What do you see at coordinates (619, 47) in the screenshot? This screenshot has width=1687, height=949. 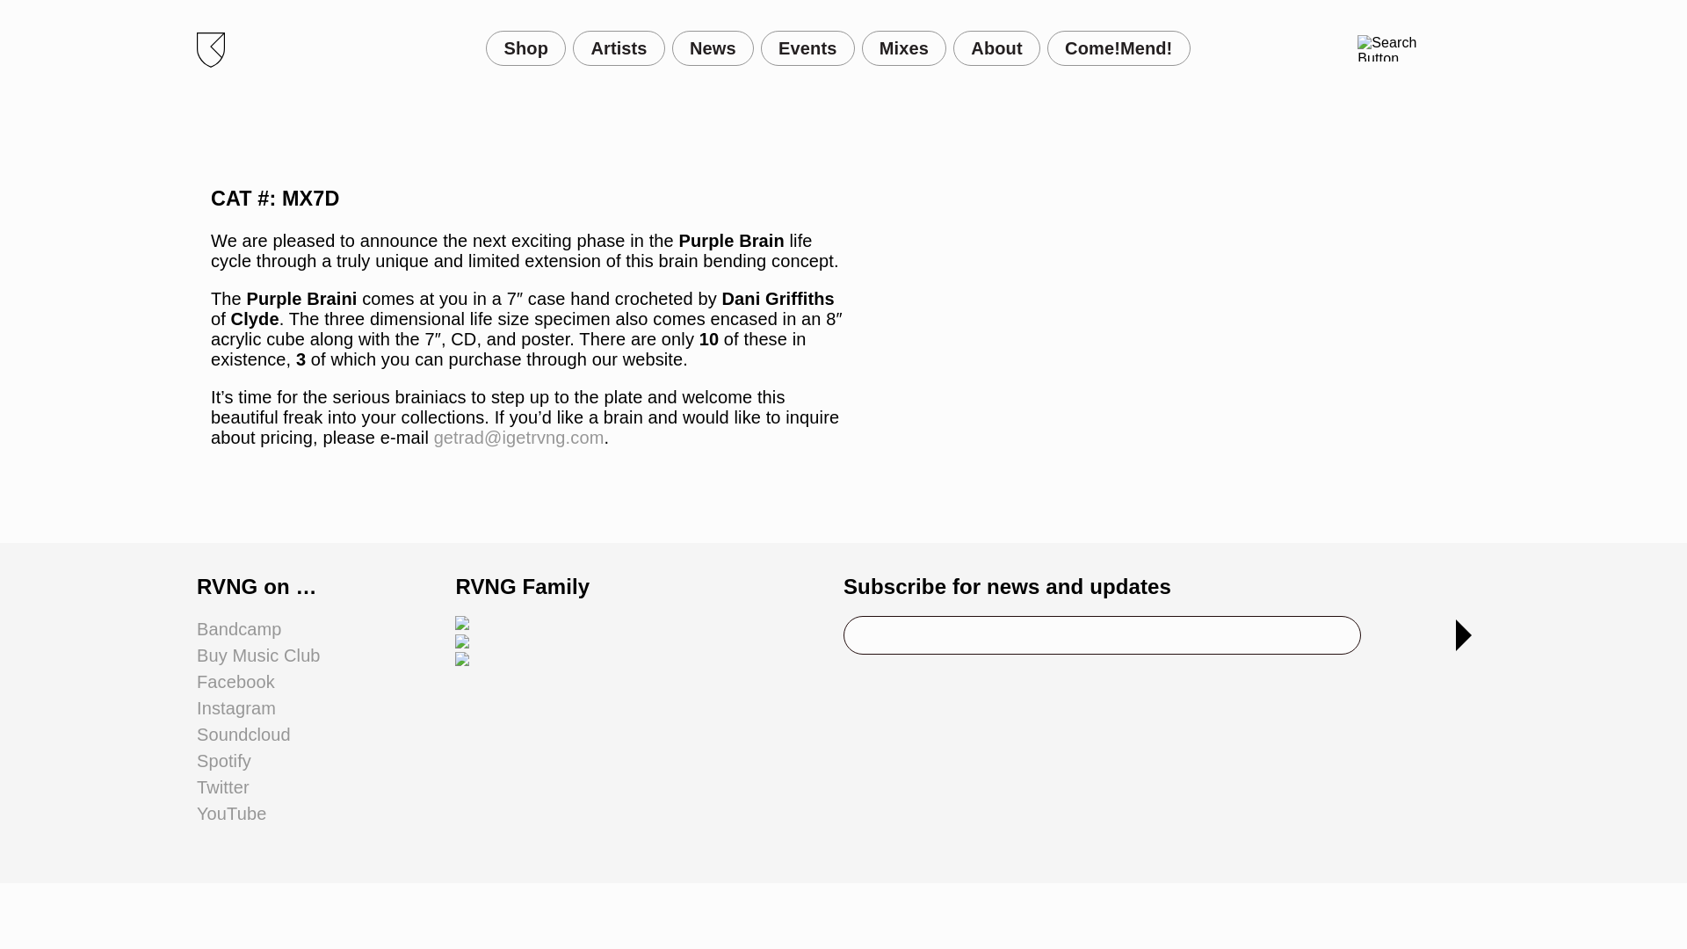 I see `Artists` at bounding box center [619, 47].